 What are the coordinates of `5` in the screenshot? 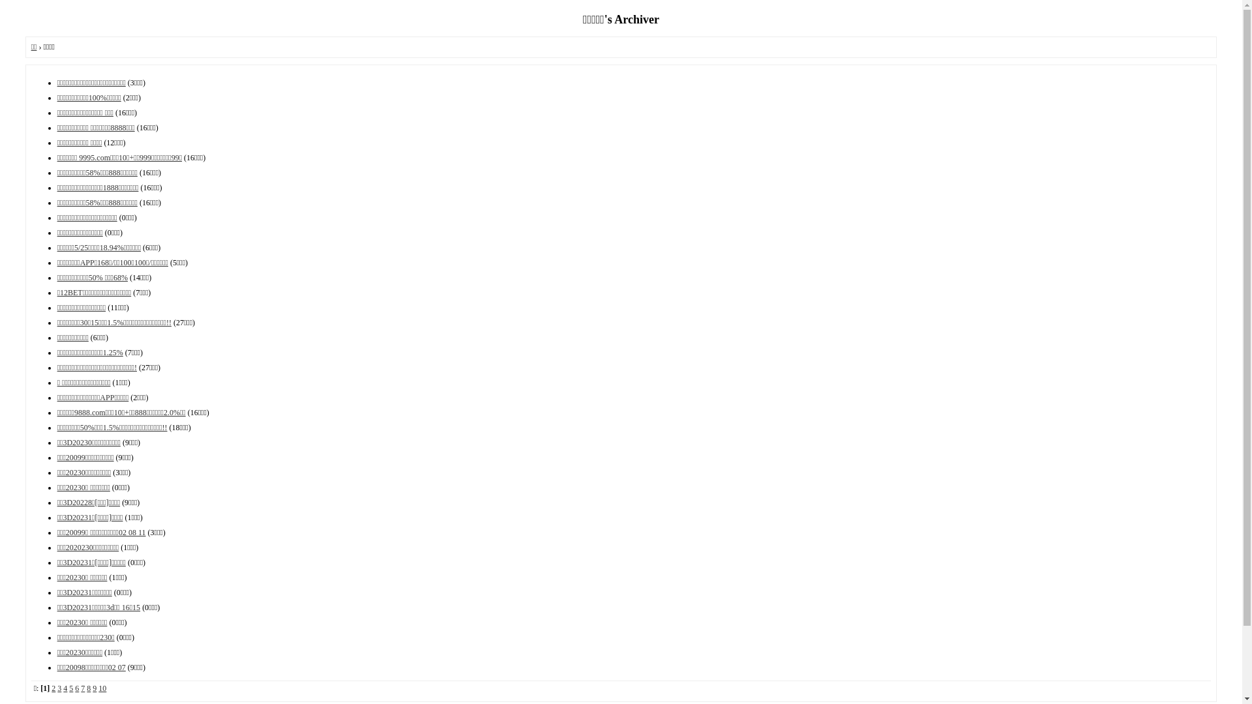 It's located at (71, 688).